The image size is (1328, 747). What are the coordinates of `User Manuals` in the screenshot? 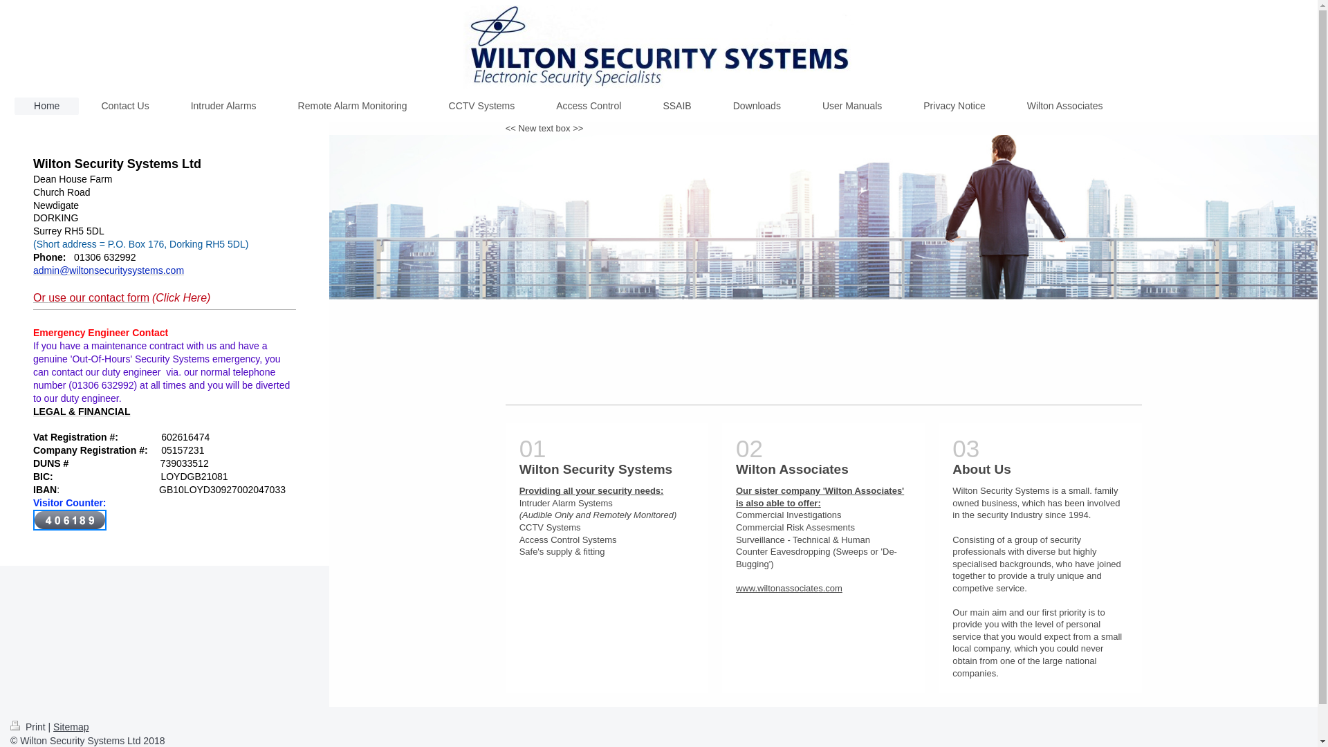 It's located at (852, 106).